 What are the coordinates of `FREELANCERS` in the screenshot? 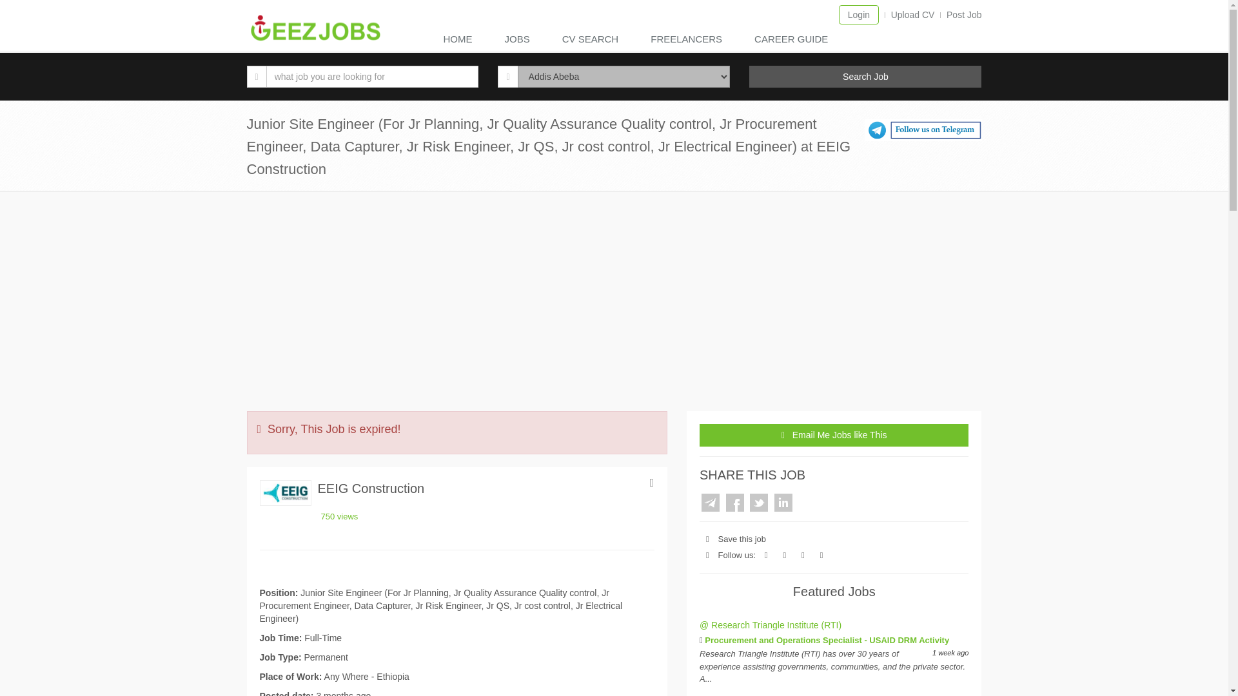 It's located at (689, 40).